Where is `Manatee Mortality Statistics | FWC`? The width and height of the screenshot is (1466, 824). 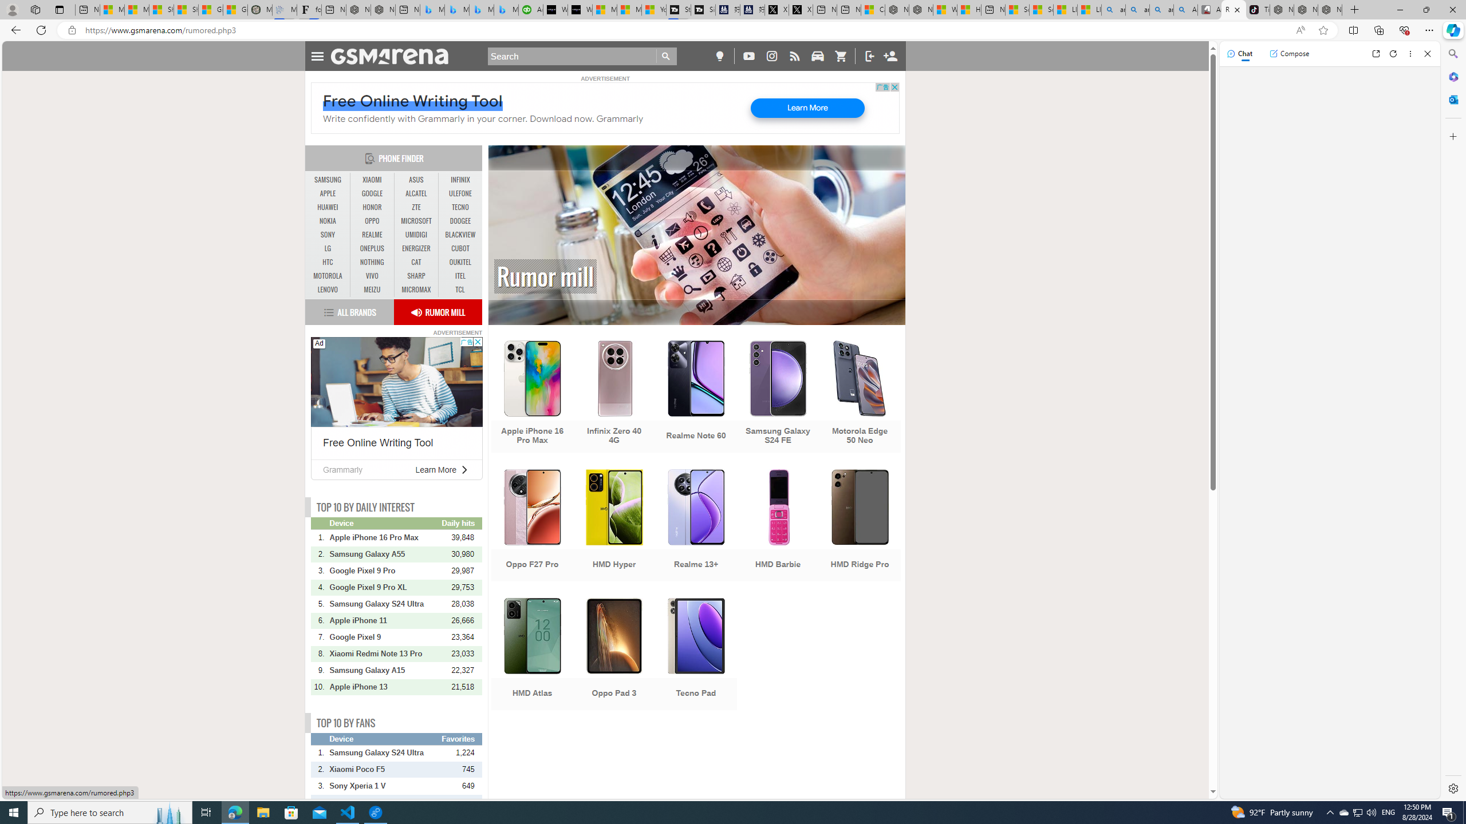
Manatee Mortality Statistics | FWC is located at coordinates (260, 10).